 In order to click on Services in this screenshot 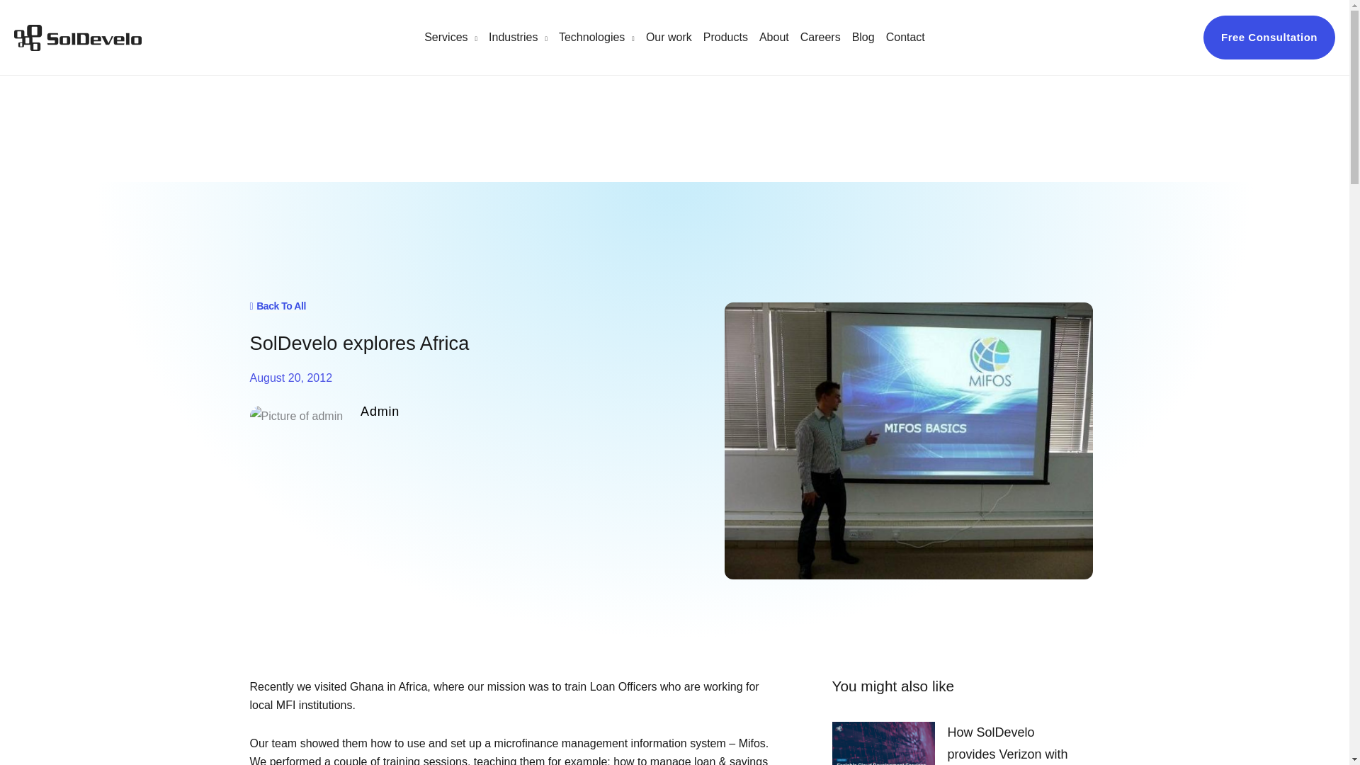, I will do `click(450, 37)`.